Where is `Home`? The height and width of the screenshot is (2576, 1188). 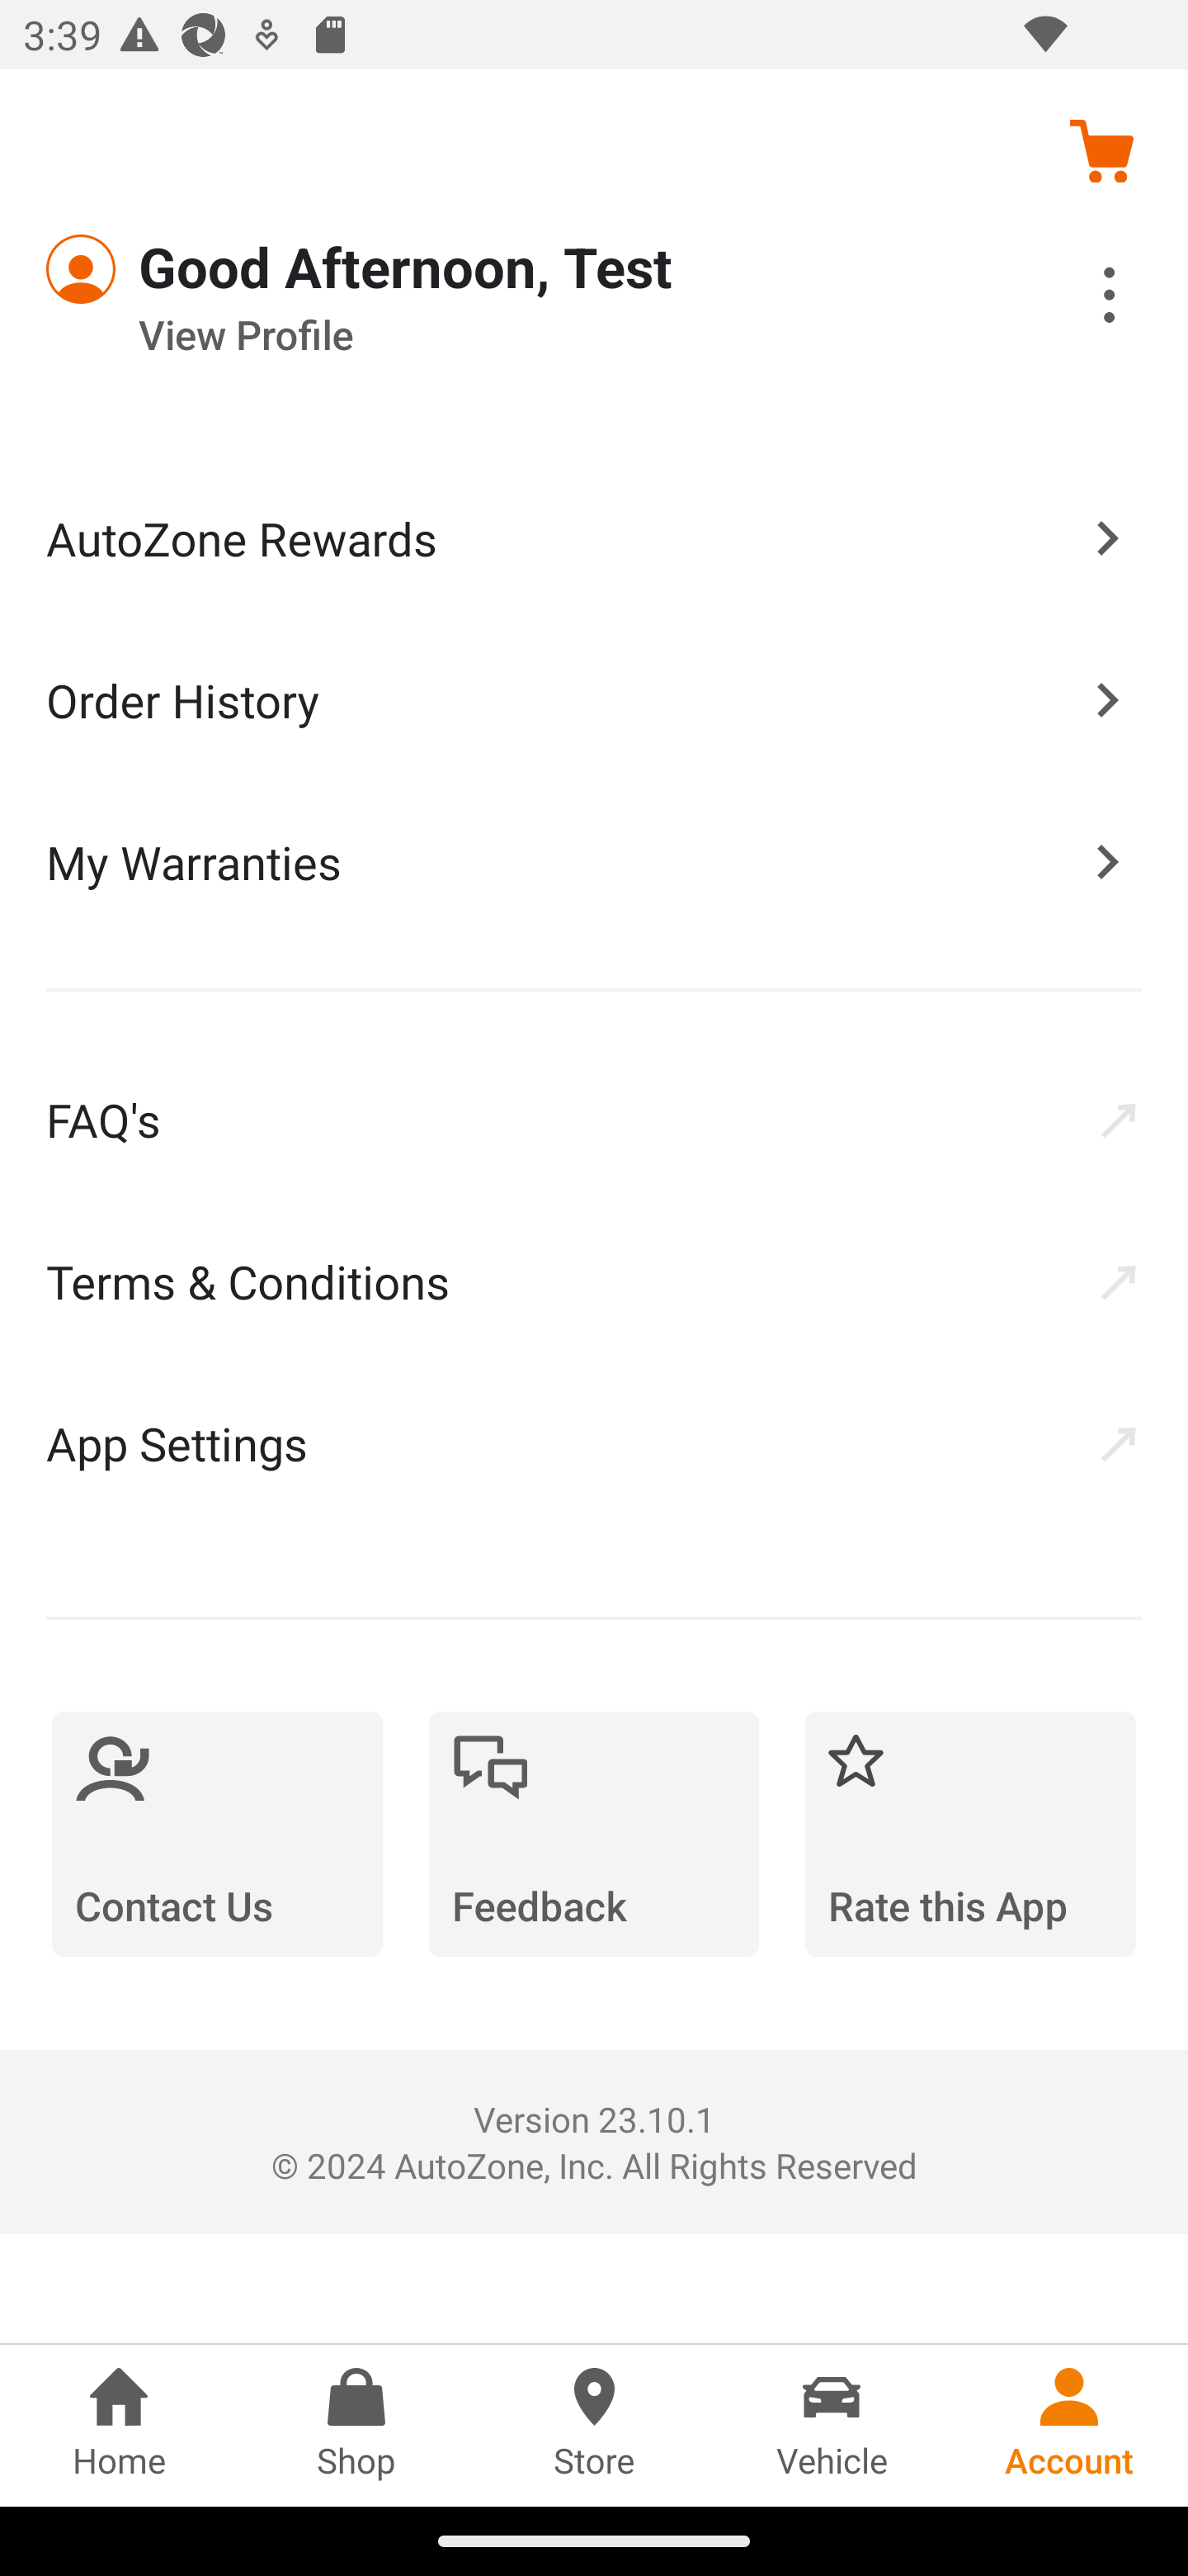
Home is located at coordinates (119, 2425).